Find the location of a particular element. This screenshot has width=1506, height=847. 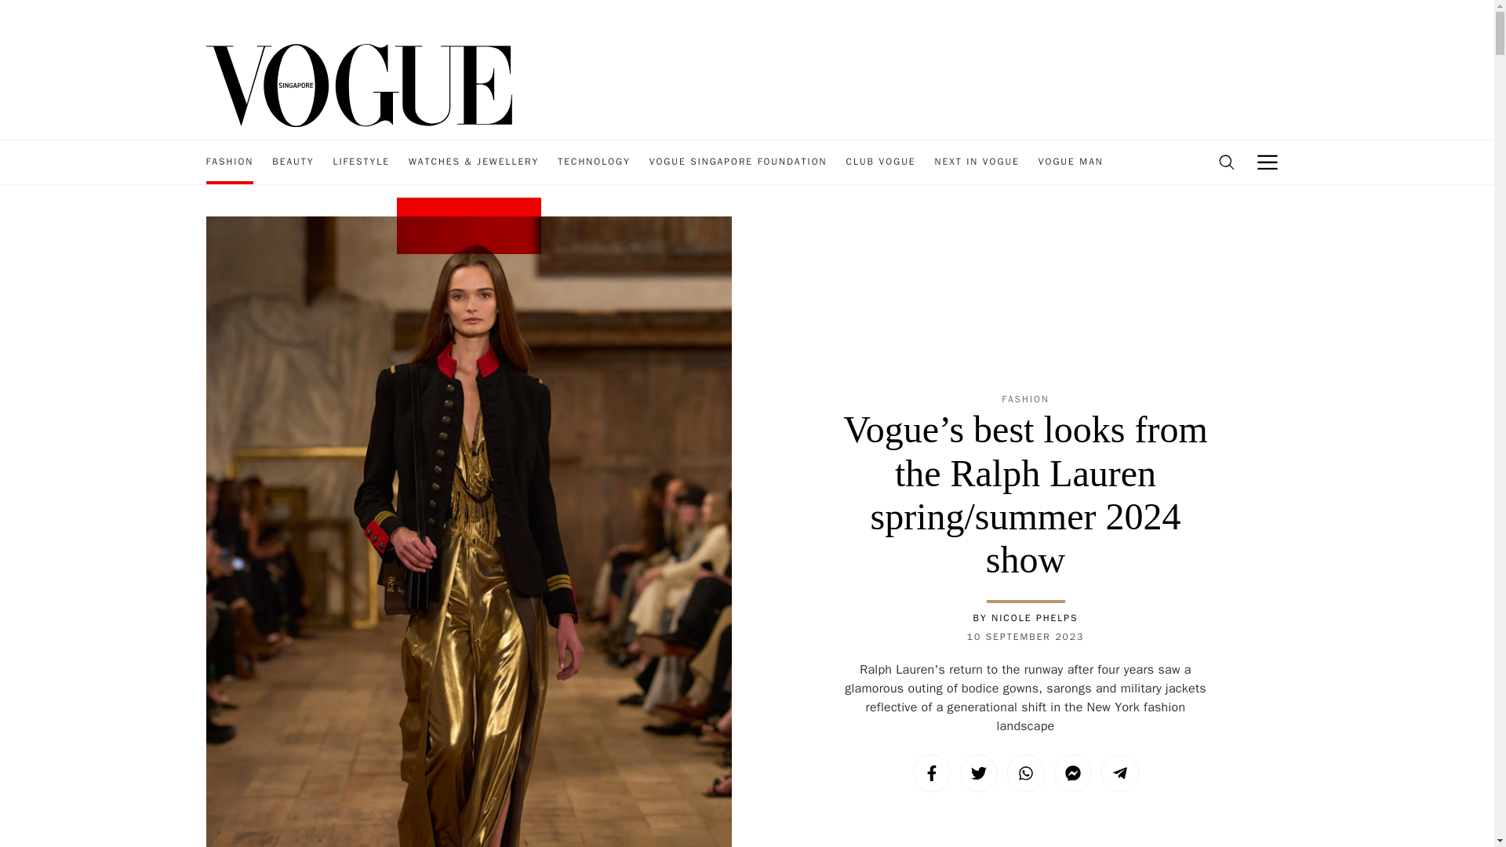

Vogue Singapore is located at coordinates (358, 84).